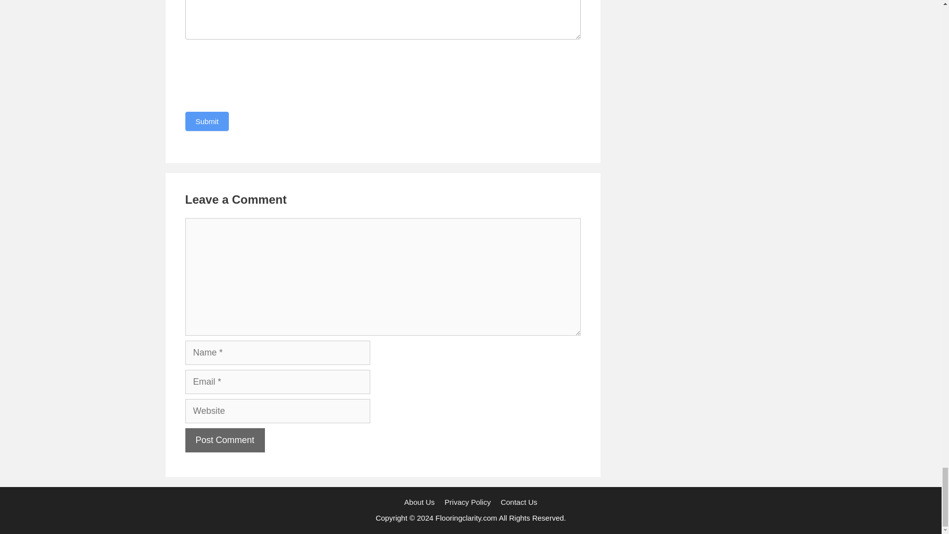 This screenshot has width=949, height=534. Describe the element at coordinates (207, 121) in the screenshot. I see `Submit` at that location.